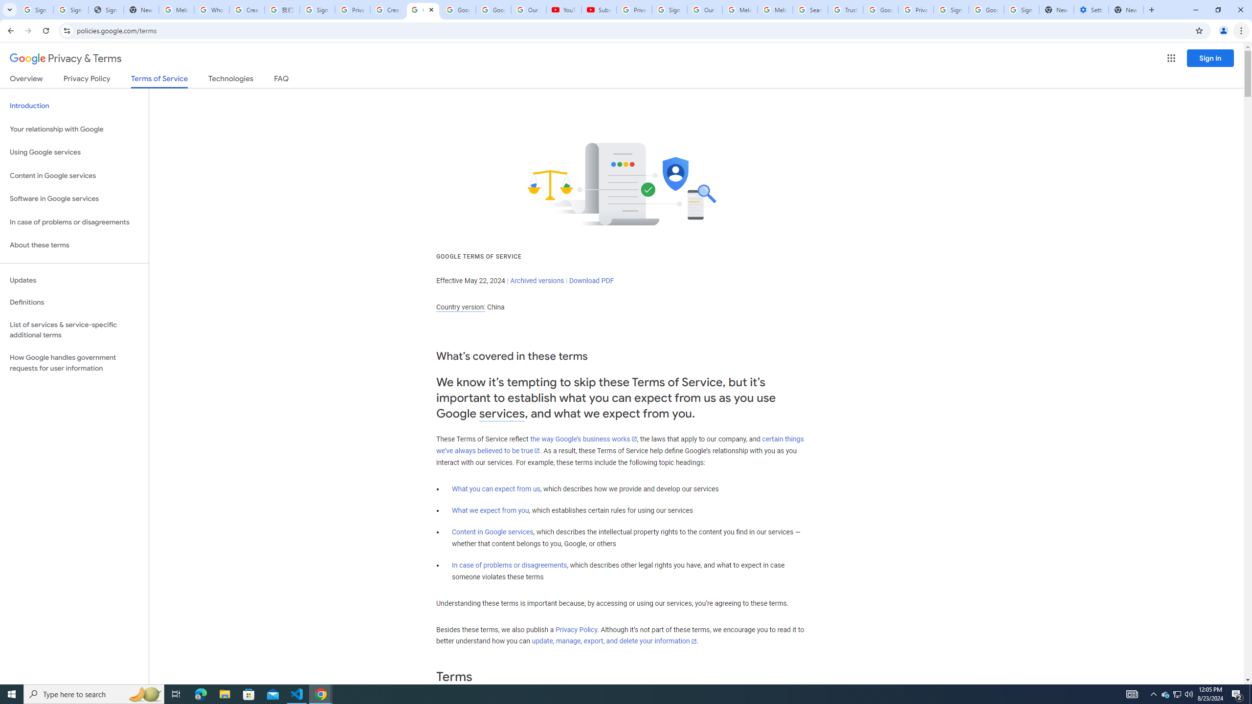 This screenshot has width=1252, height=704. What do you see at coordinates (591, 281) in the screenshot?
I see `Download PDF` at bounding box center [591, 281].